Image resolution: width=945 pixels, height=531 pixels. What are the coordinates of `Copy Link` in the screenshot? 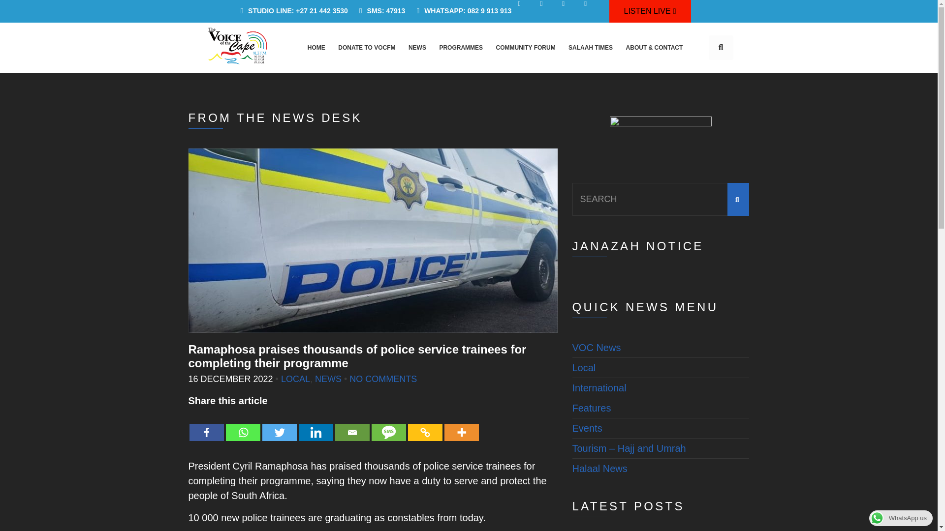 It's located at (424, 425).